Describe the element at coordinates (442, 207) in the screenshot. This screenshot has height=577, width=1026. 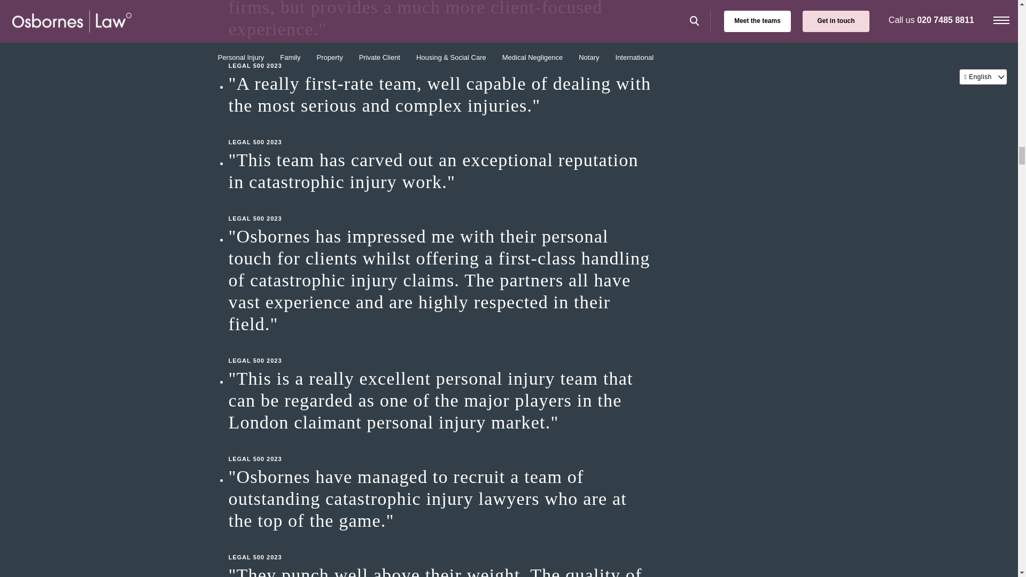
I see `LEGAL 500 2023` at that location.